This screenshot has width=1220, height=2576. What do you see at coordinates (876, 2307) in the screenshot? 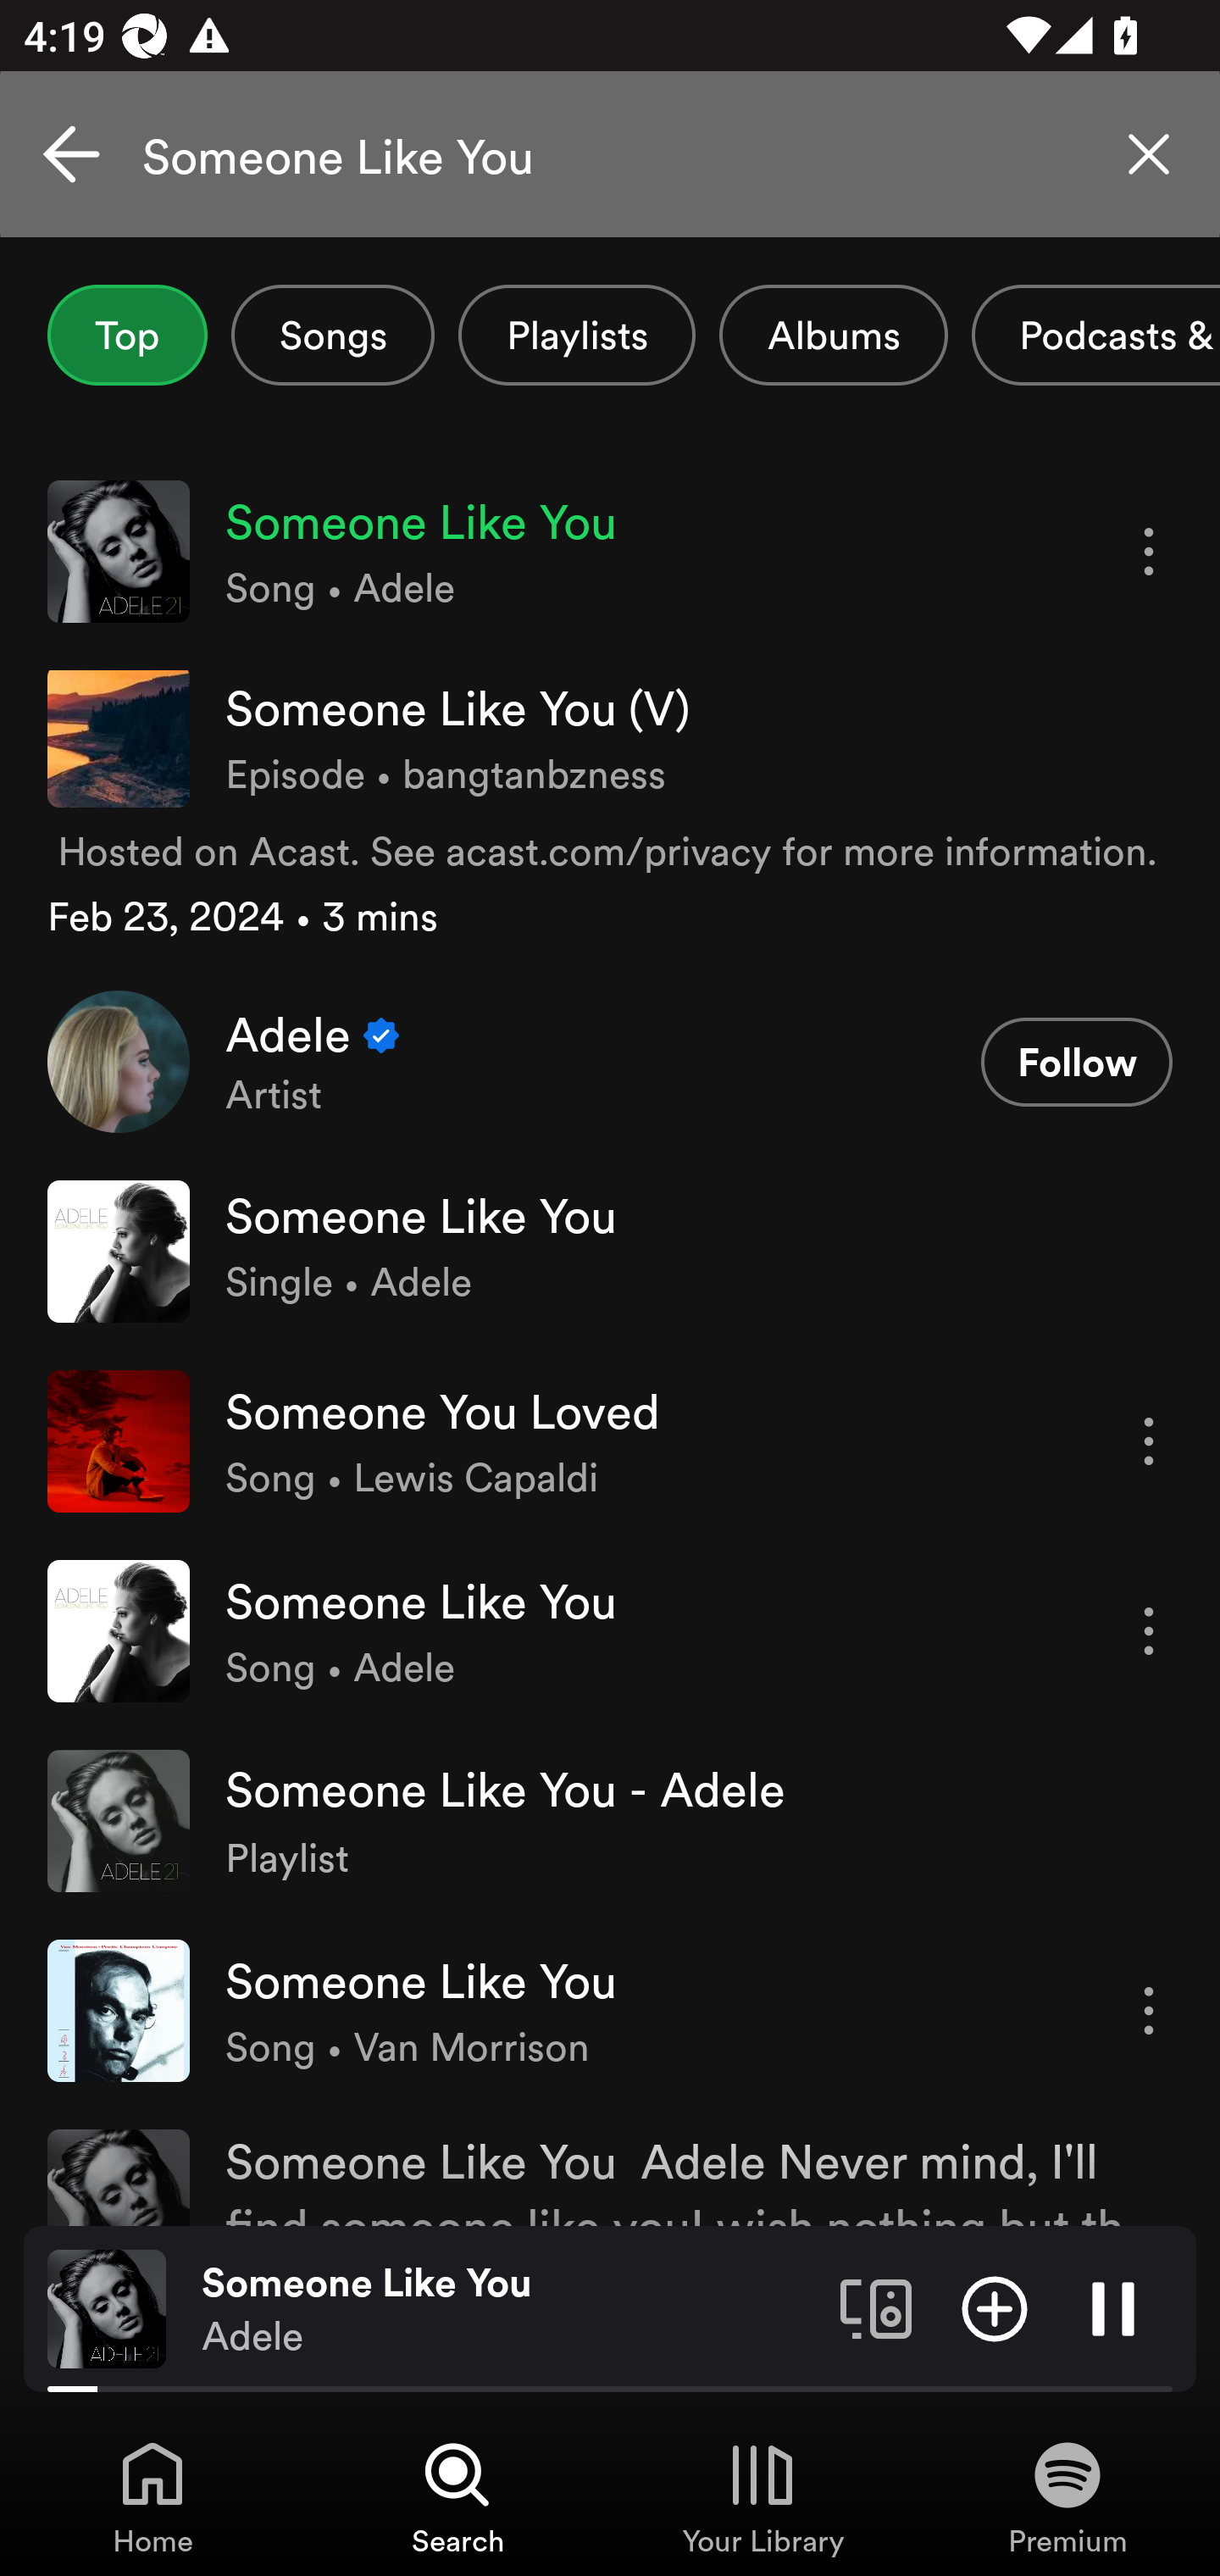
I see `Connect to a device. Opens the devices menu` at bounding box center [876, 2307].